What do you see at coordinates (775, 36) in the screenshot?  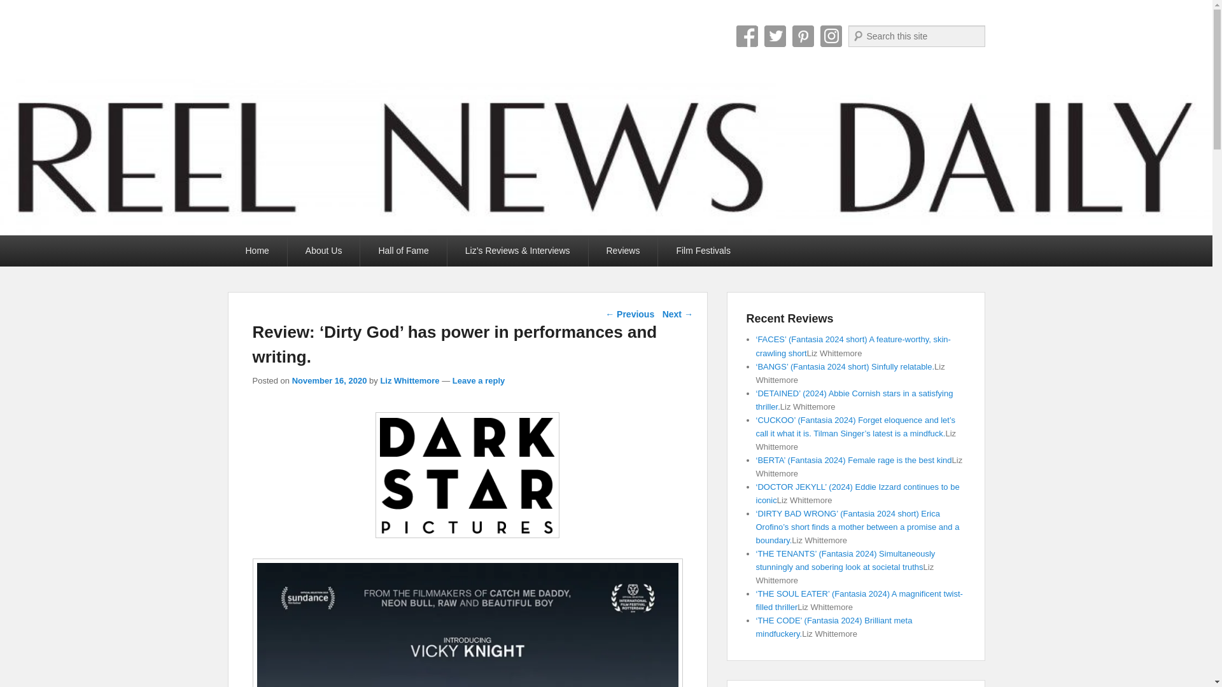 I see `Twitter` at bounding box center [775, 36].